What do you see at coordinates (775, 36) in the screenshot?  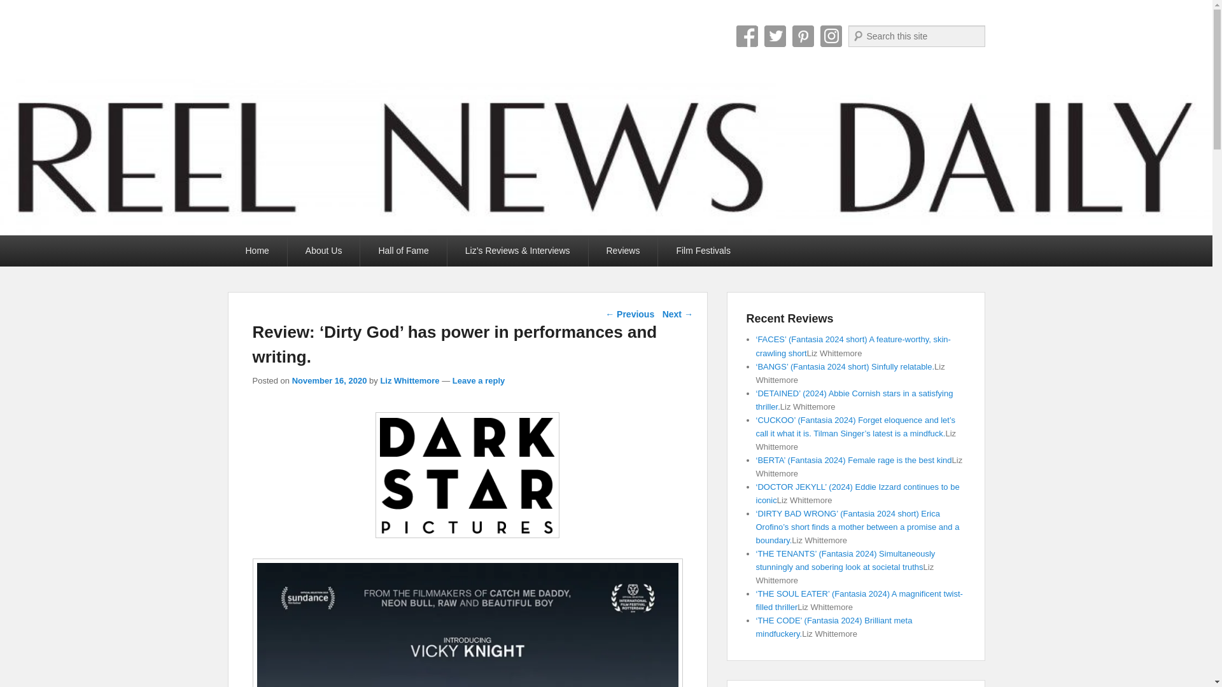 I see `Twitter` at bounding box center [775, 36].